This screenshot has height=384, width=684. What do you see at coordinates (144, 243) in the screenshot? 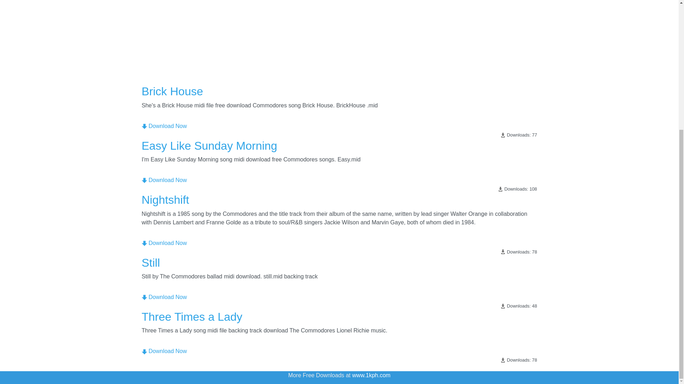
I see `Download Nightshift` at bounding box center [144, 243].